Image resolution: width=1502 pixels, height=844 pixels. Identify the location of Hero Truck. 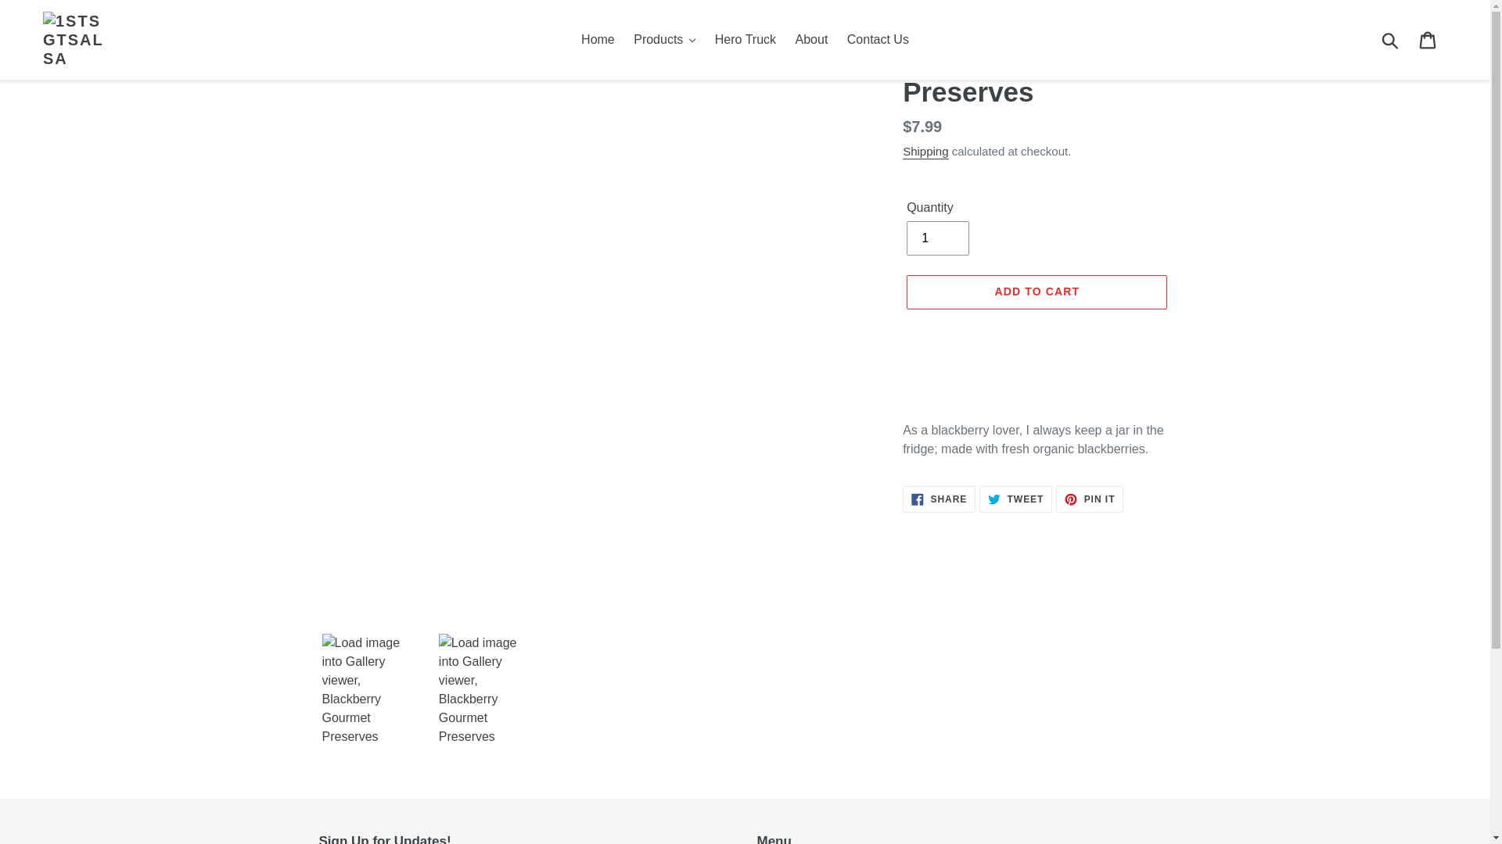
(746, 40).